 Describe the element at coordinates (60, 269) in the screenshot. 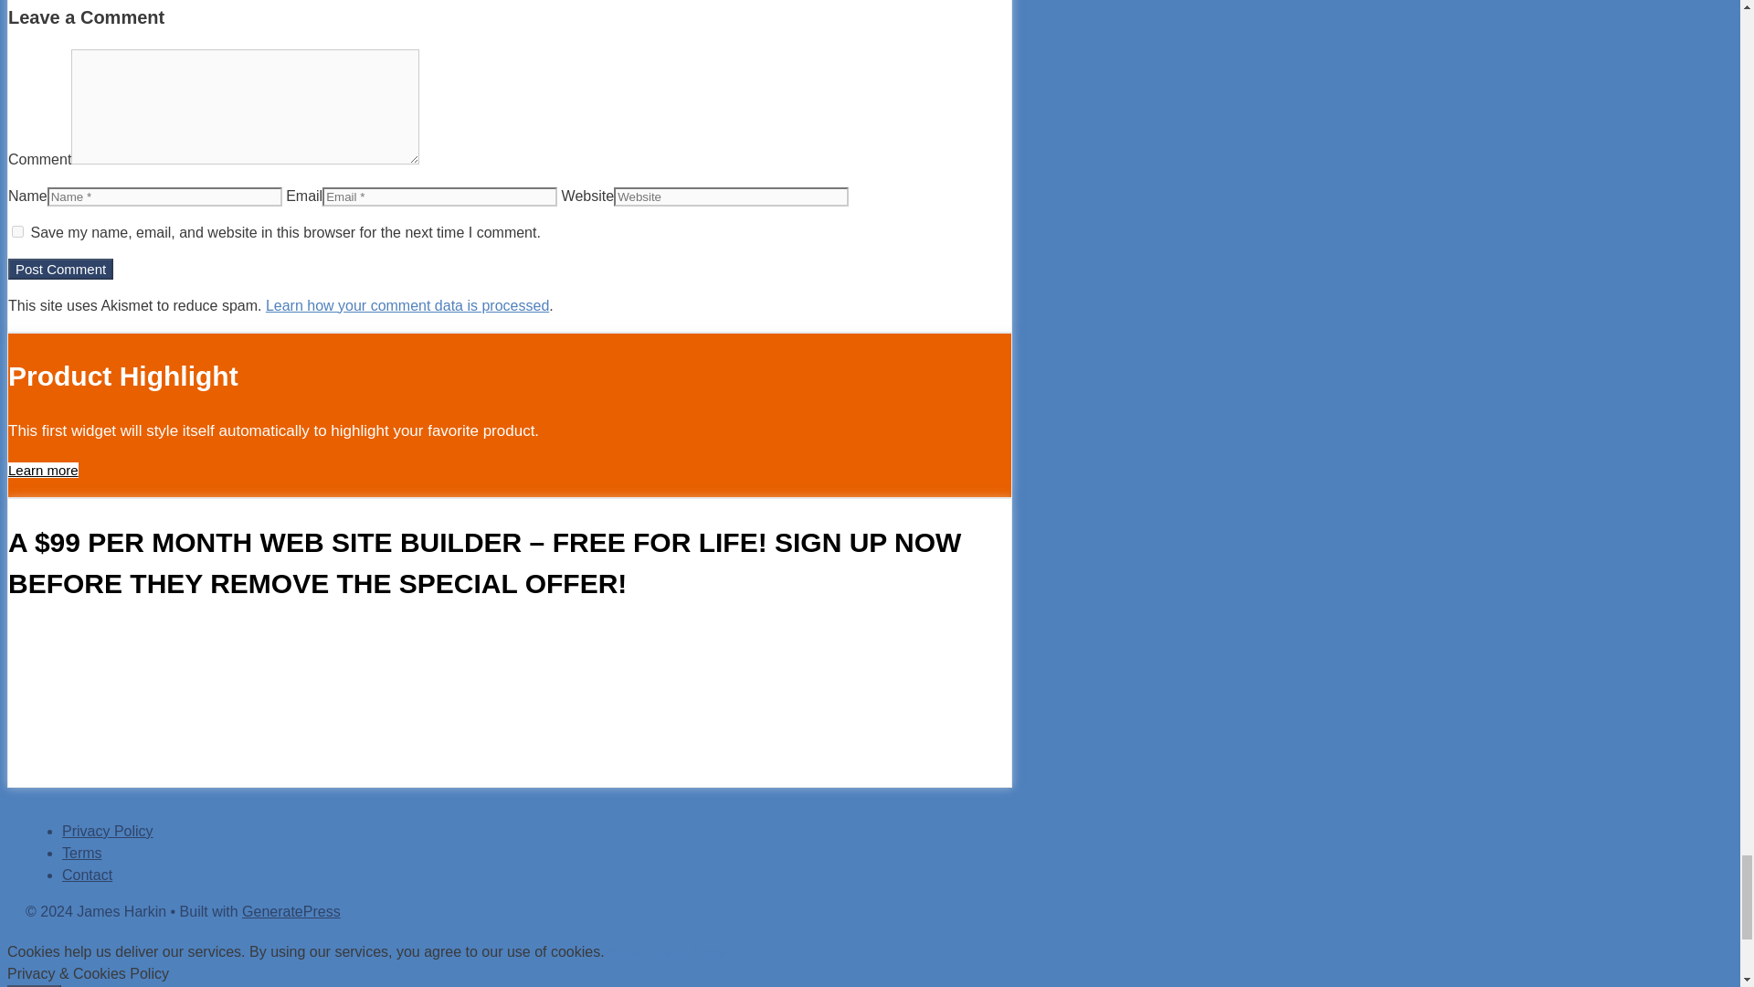

I see `Post Comment` at that location.